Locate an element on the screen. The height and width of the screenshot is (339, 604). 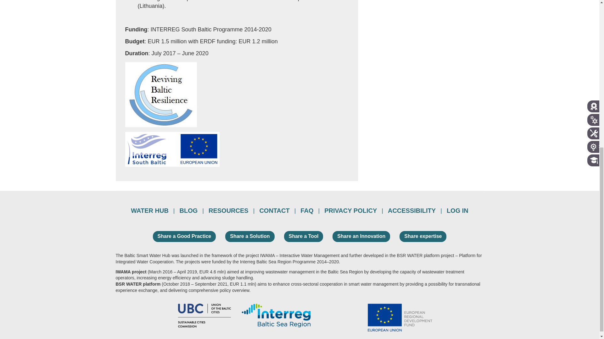
LOG IN is located at coordinates (457, 210).